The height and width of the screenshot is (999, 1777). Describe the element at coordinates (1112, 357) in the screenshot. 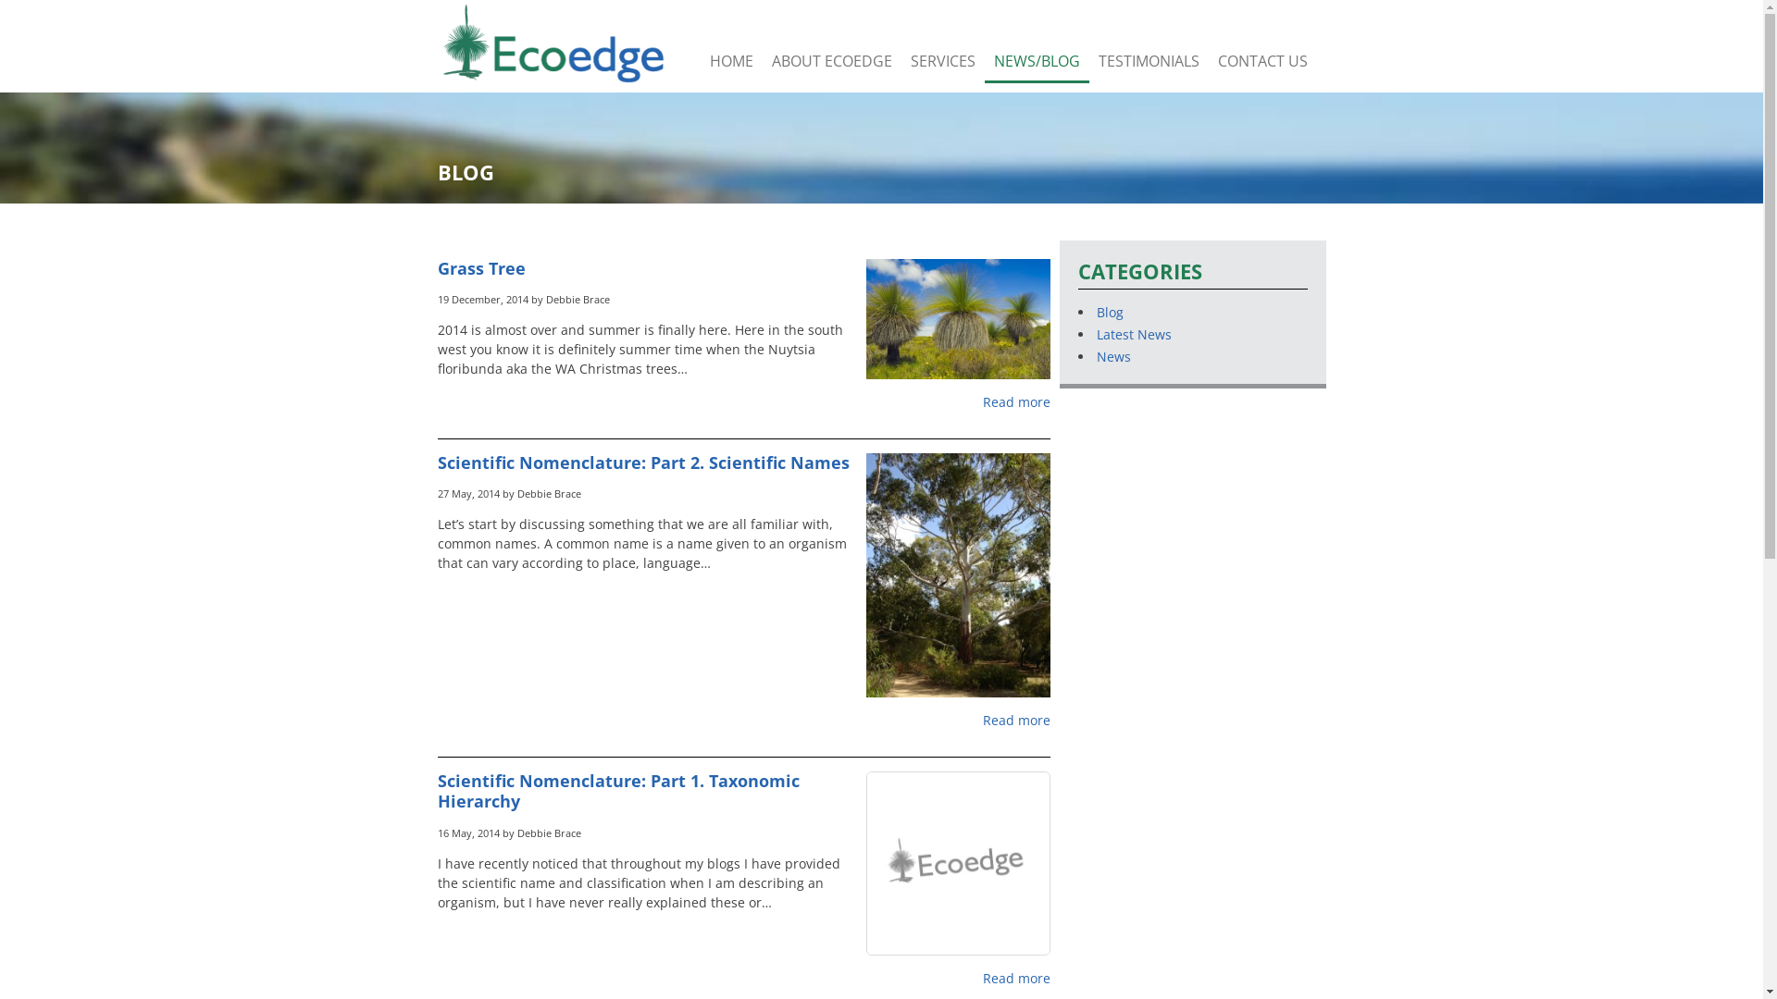

I see `News` at that location.